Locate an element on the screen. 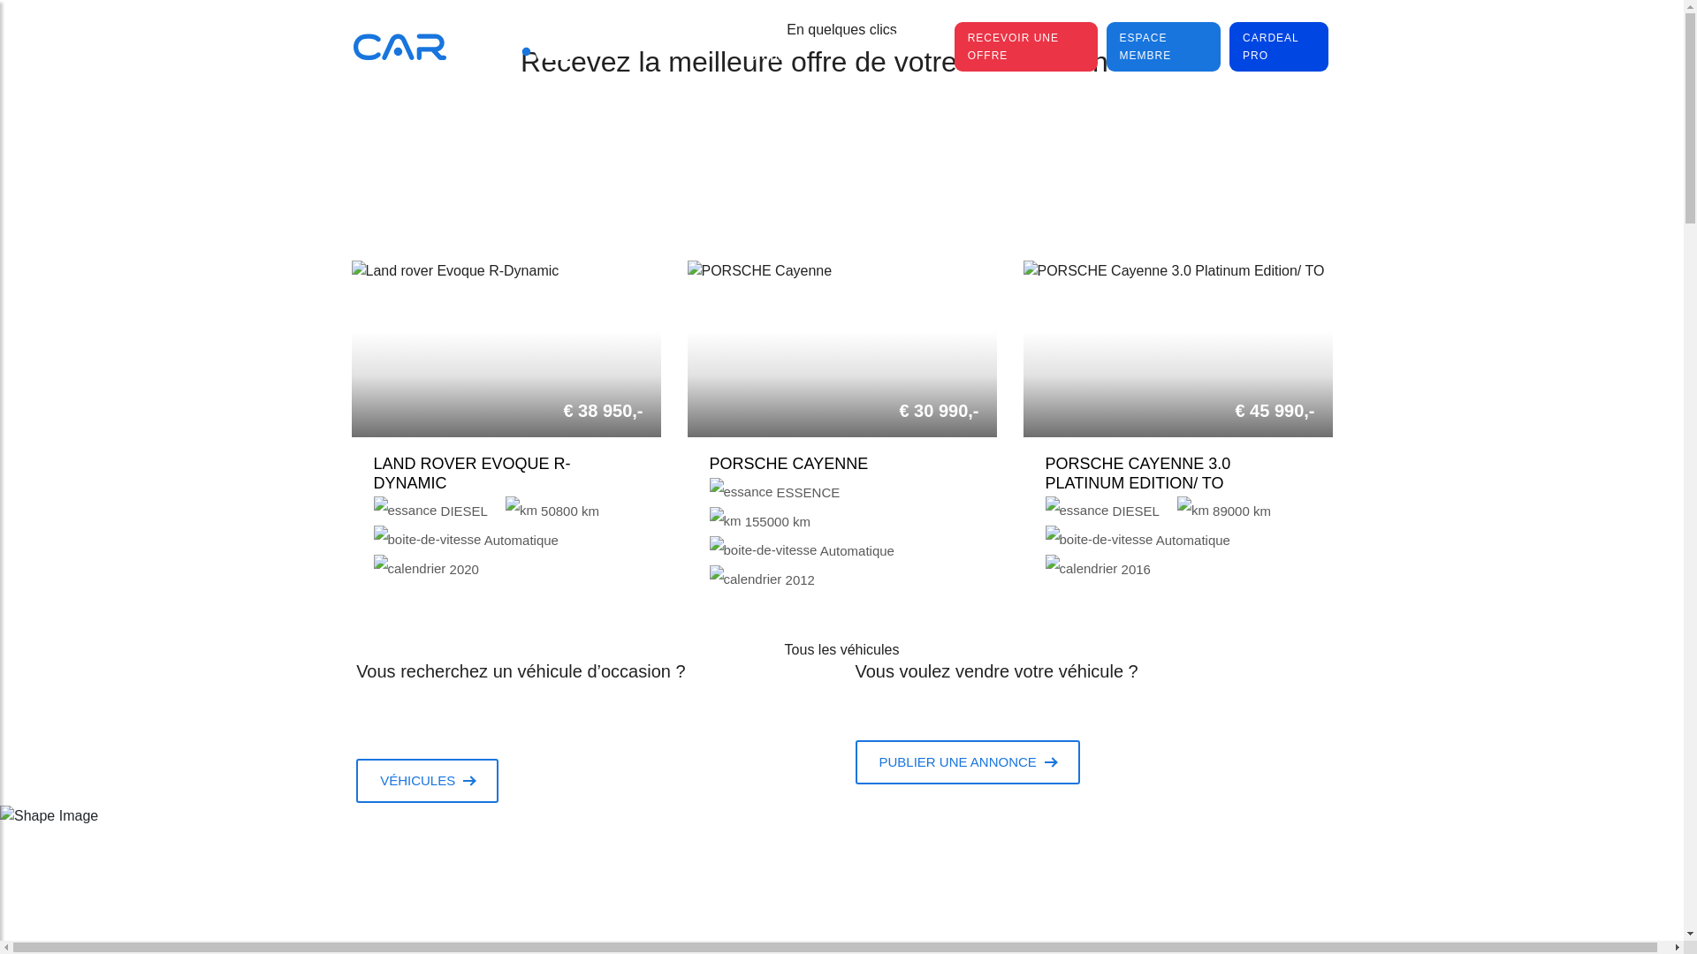 The image size is (1697, 954). LAND ROVER EVOQUE R-DYNAMIC is located at coordinates (472, 473).